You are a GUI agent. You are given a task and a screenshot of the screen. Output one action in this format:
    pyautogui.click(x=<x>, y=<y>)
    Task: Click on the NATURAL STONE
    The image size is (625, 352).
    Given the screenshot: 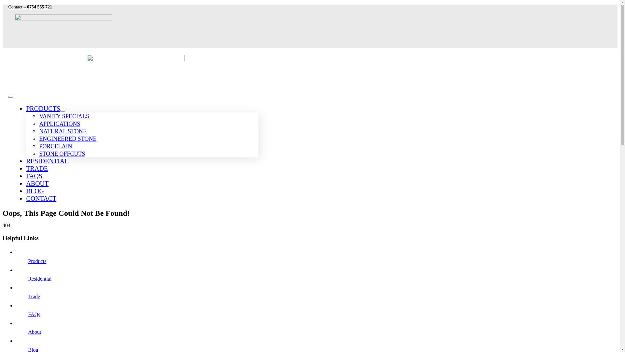 What is the action you would take?
    pyautogui.click(x=63, y=131)
    